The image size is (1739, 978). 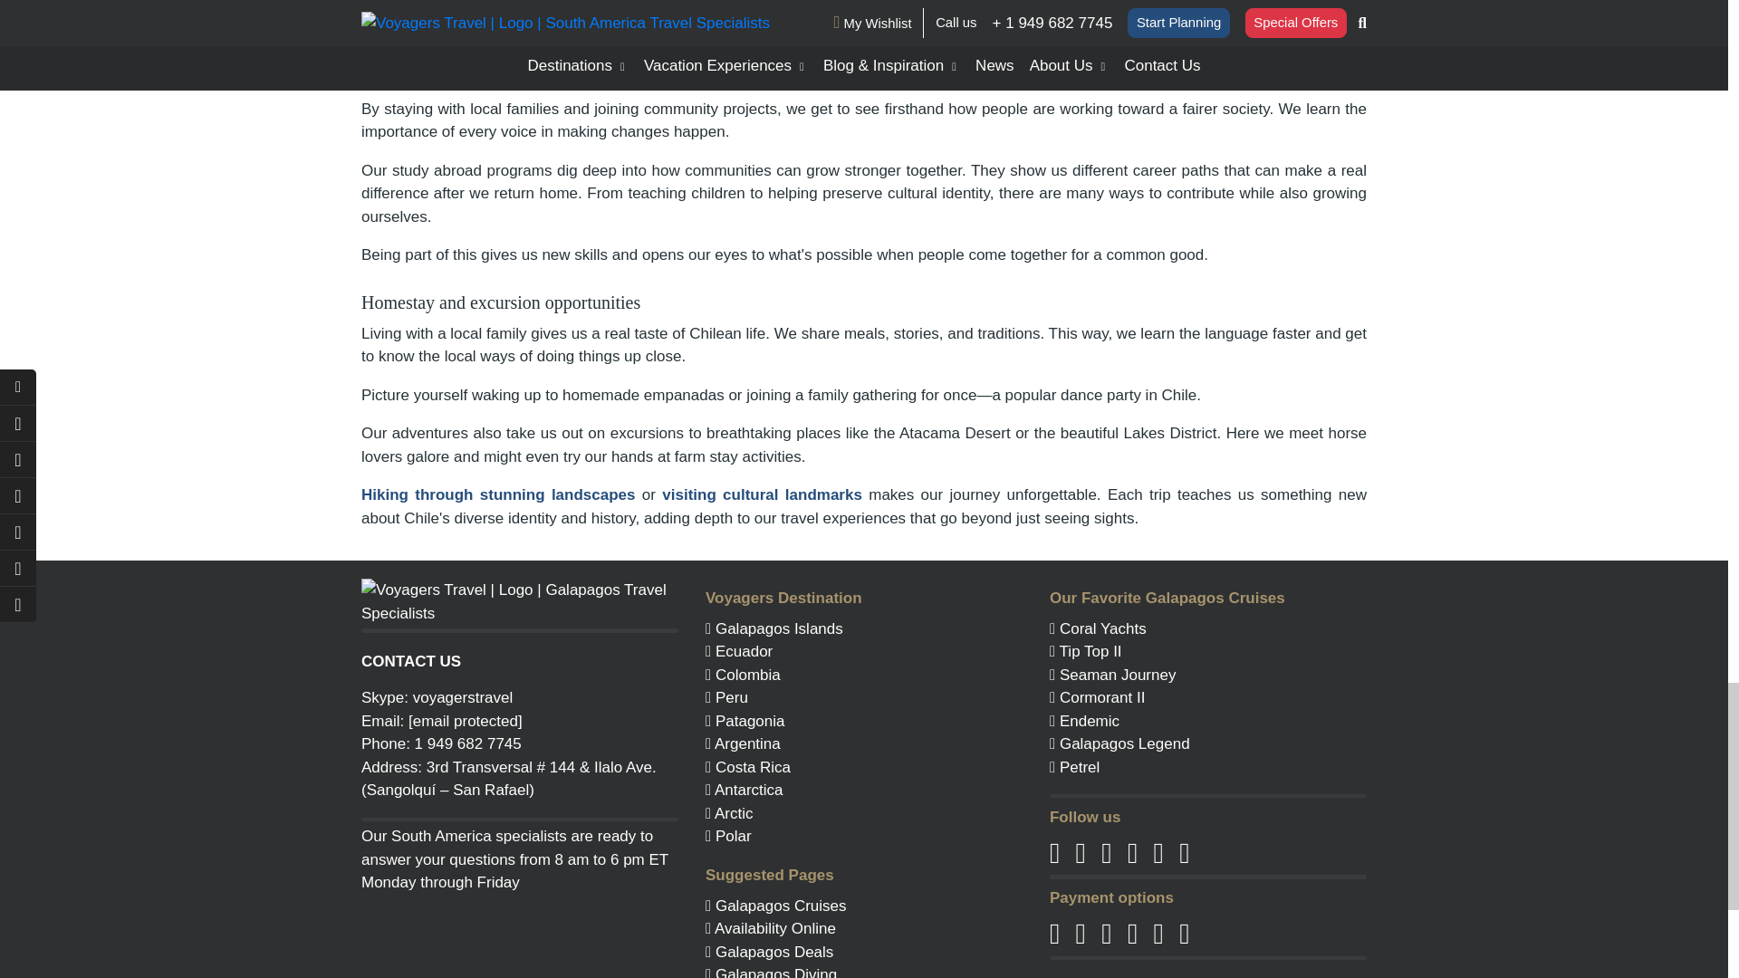 I want to click on Payment method: American Express, so click(x=1107, y=935).